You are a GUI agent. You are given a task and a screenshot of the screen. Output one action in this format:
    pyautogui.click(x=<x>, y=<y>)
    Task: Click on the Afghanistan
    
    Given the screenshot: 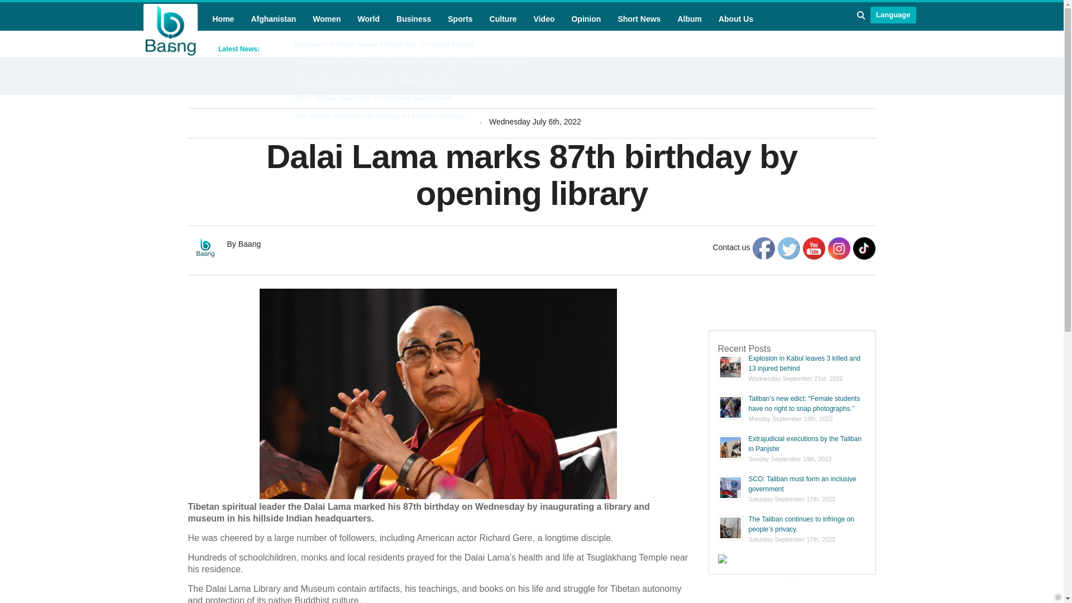 What is the action you would take?
    pyautogui.click(x=273, y=19)
    